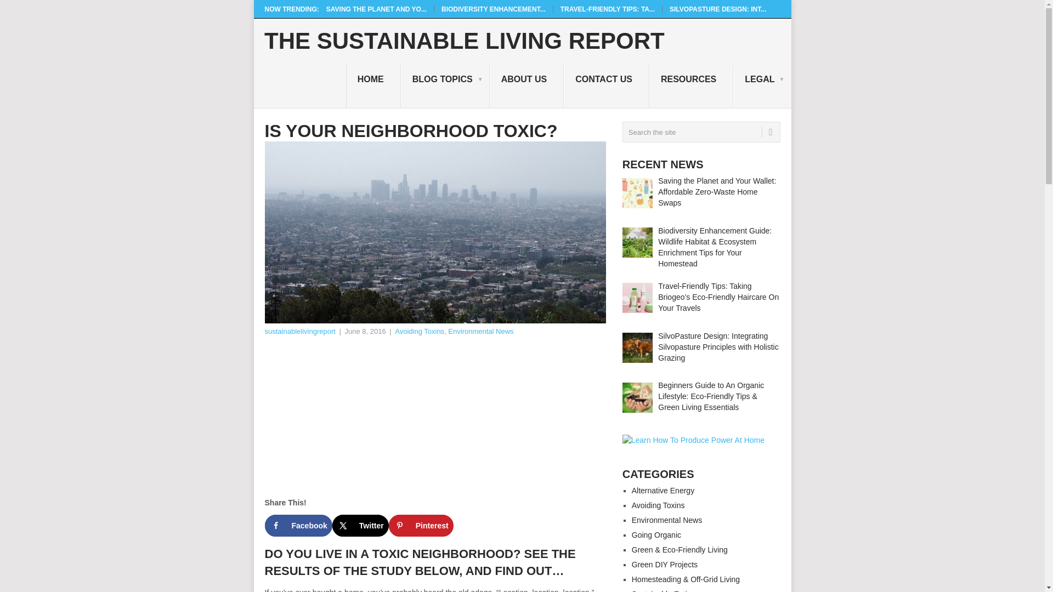 The width and height of the screenshot is (1053, 592). Describe the element at coordinates (297, 525) in the screenshot. I see `Facebook` at that location.